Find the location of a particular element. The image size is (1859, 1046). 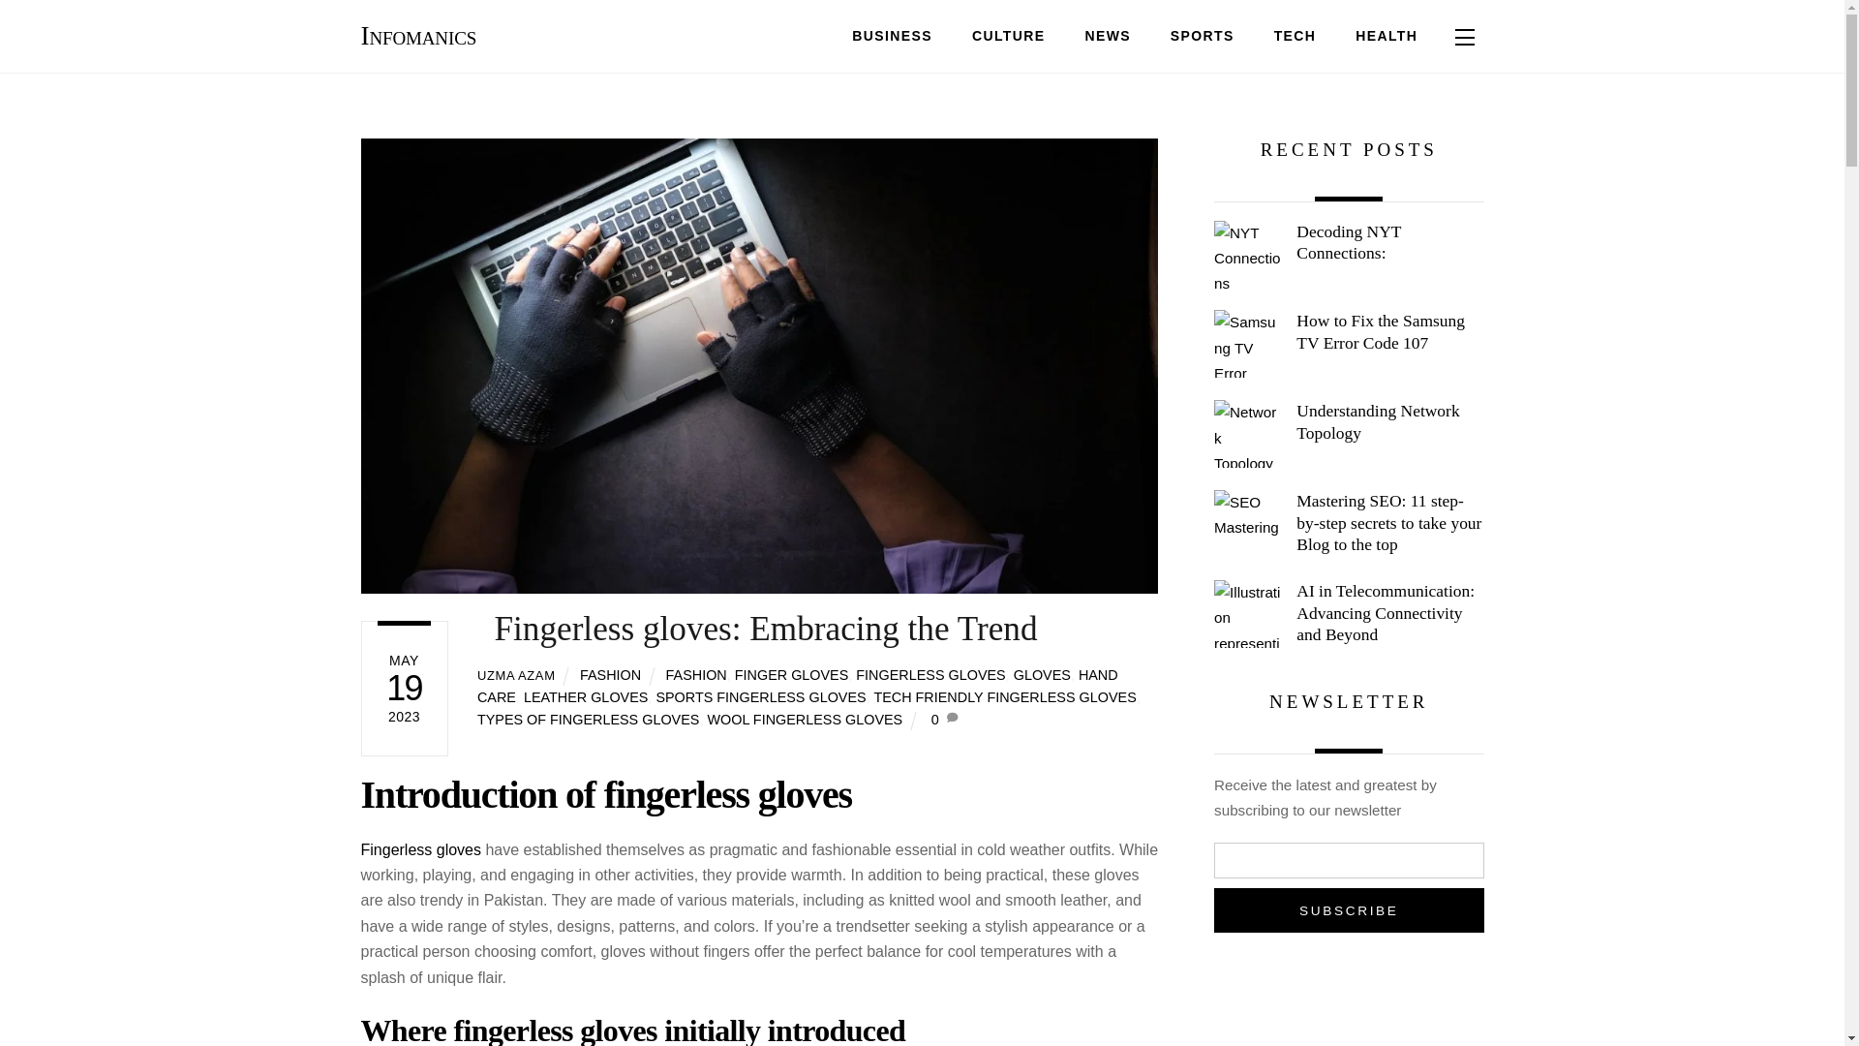

BUSINESS is located at coordinates (757, 628).